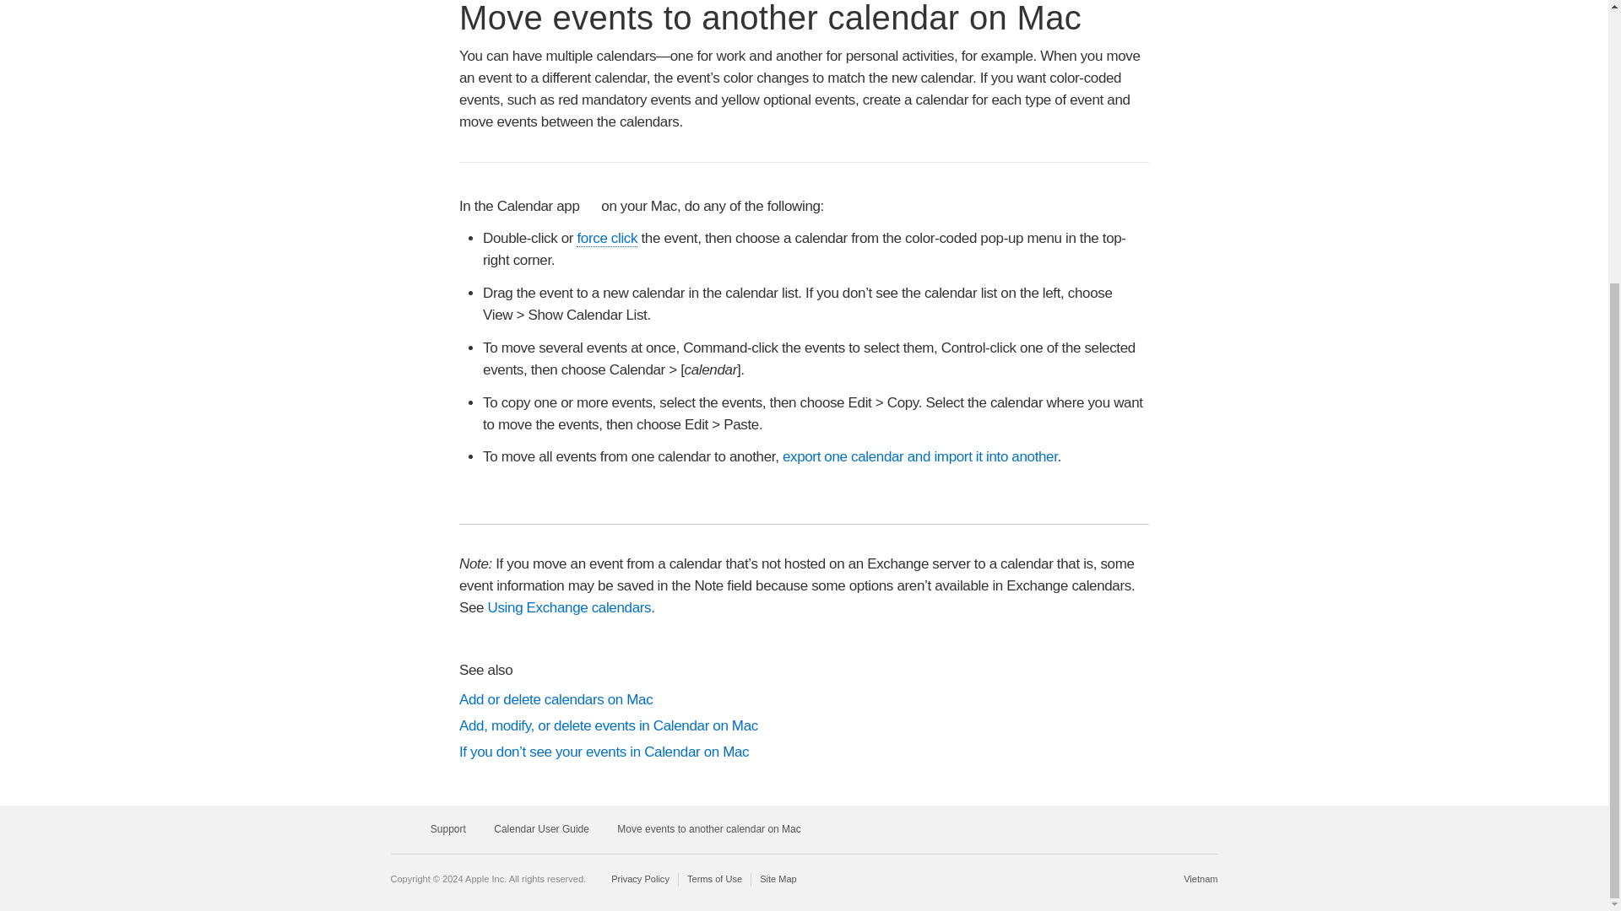  What do you see at coordinates (1200, 878) in the screenshot?
I see `Choose your country or region` at bounding box center [1200, 878].